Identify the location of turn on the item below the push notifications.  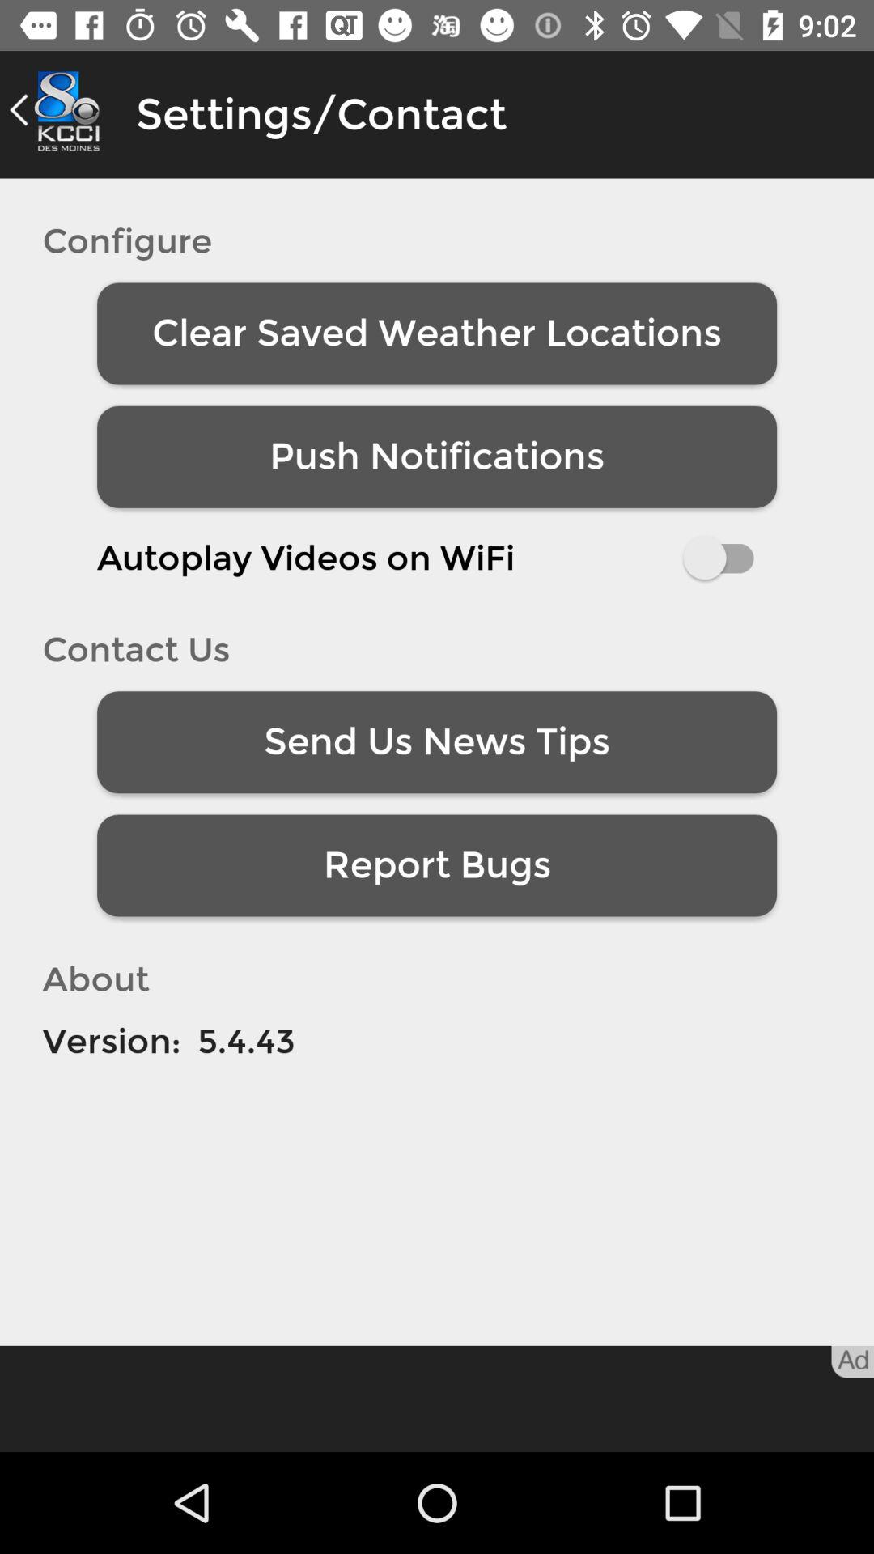
(437, 558).